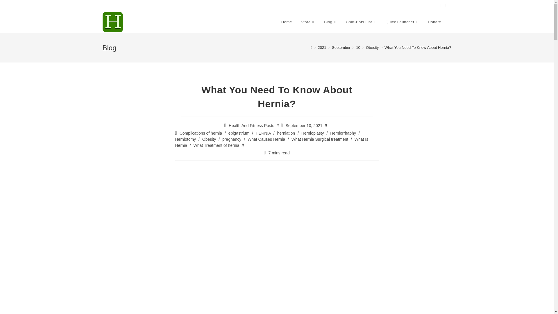  Describe the element at coordinates (434, 22) in the screenshot. I see `Donate` at that location.